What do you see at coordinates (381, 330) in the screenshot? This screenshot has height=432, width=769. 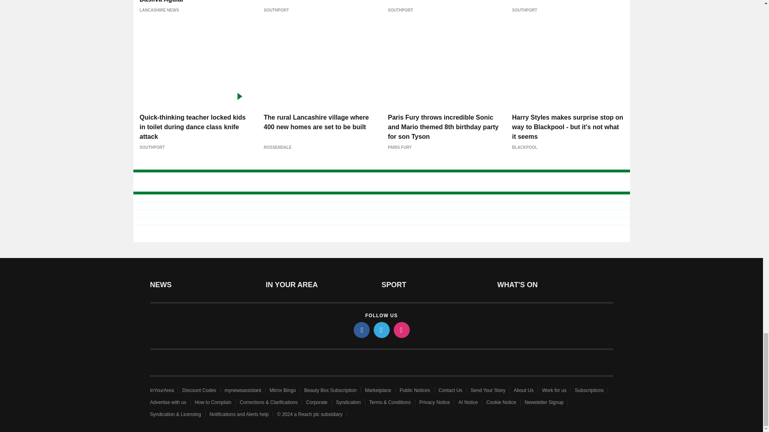 I see `twitter` at bounding box center [381, 330].